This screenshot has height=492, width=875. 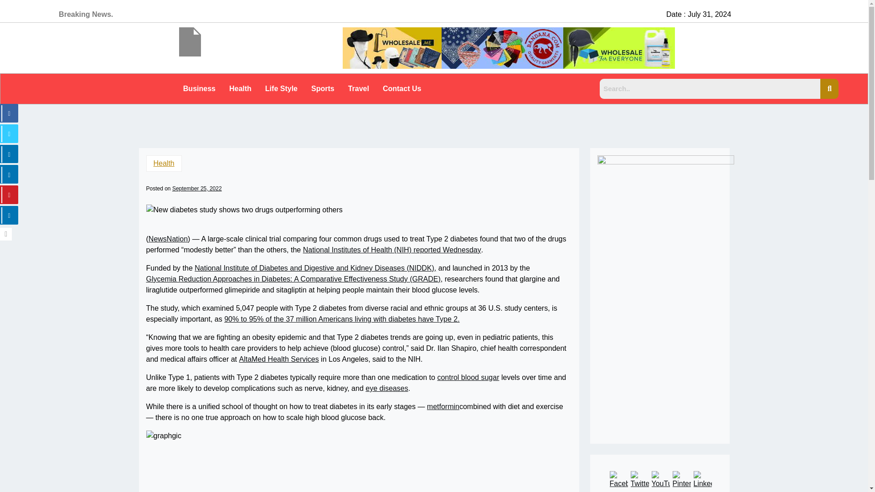 What do you see at coordinates (278, 359) in the screenshot?
I see `AltaMed Health Services` at bounding box center [278, 359].